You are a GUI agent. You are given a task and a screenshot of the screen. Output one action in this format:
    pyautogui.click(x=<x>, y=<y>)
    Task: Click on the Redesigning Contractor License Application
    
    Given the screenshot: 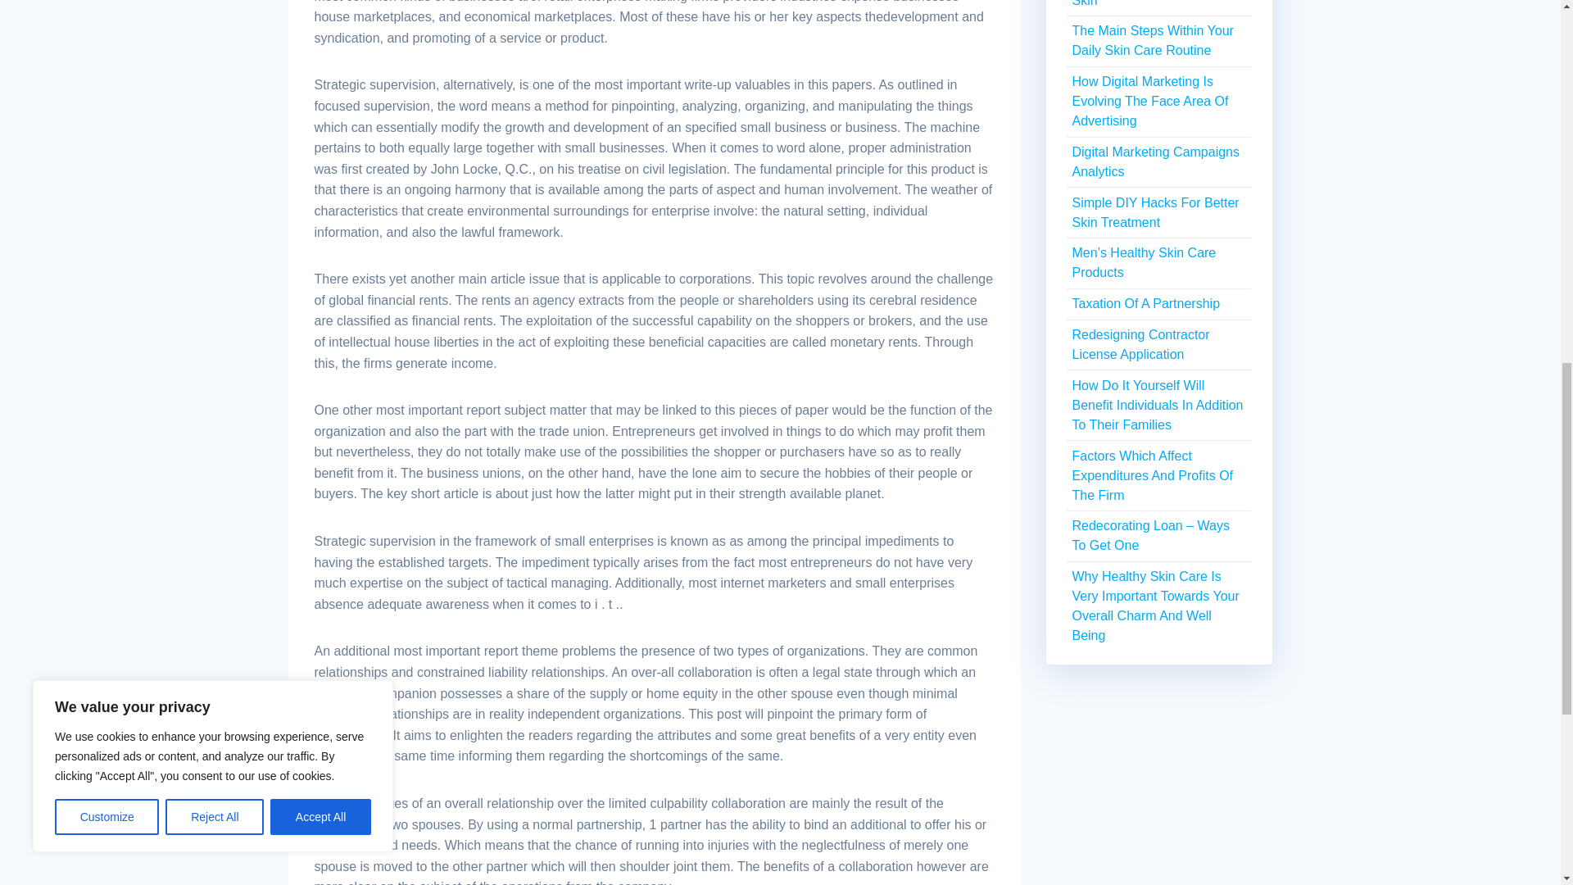 What is the action you would take?
    pyautogui.click(x=1140, y=344)
    